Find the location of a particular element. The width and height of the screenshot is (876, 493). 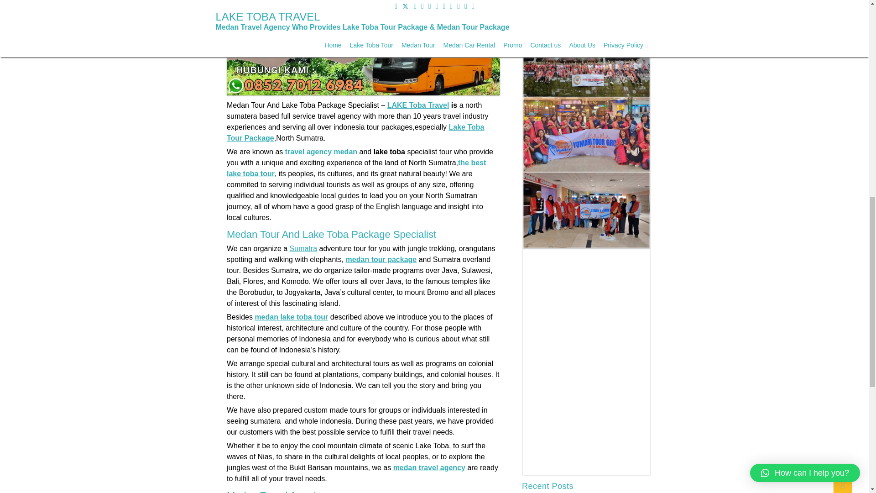

Lake Toba Tour Package is located at coordinates (355, 132).